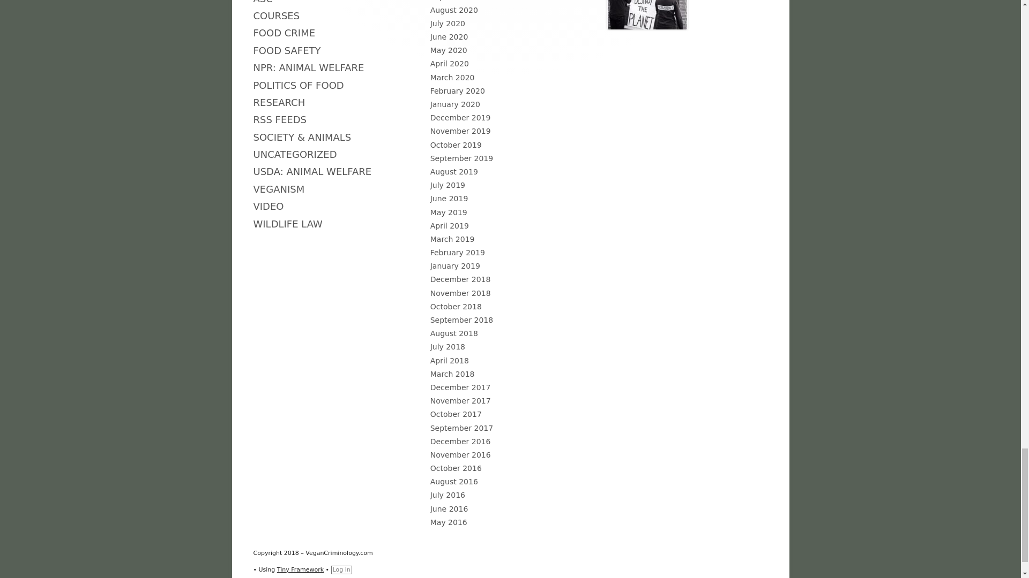  I want to click on Auto Added by WPeMatico, so click(279, 102).